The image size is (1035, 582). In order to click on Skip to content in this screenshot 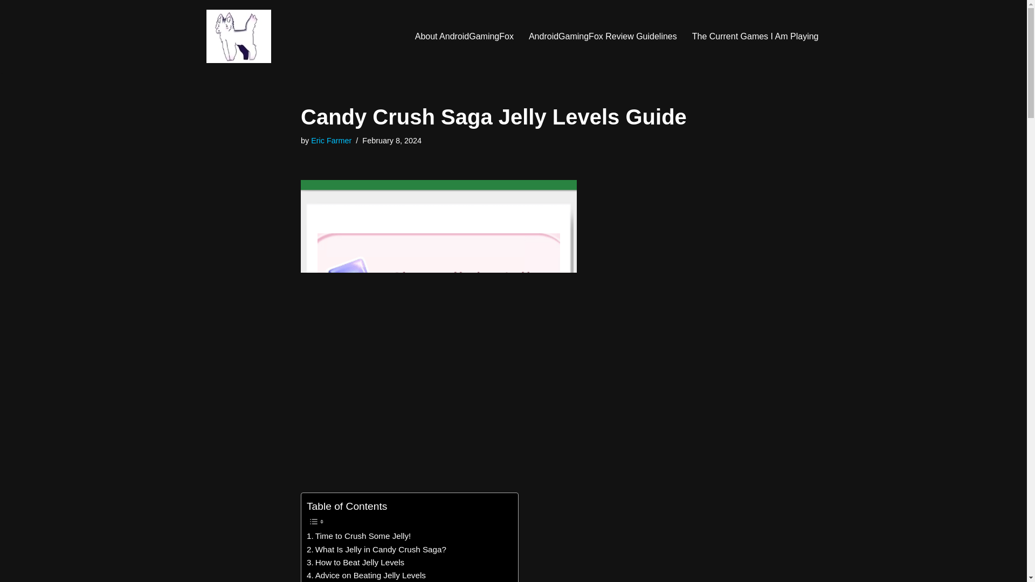, I will do `click(8, 23)`.